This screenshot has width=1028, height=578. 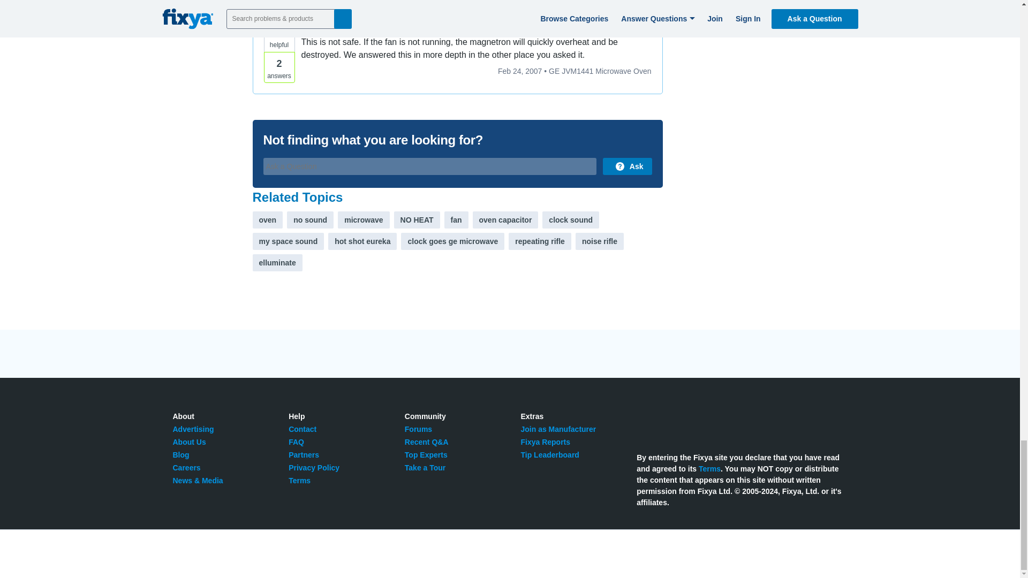 What do you see at coordinates (627, 166) in the screenshot?
I see `Ask` at bounding box center [627, 166].